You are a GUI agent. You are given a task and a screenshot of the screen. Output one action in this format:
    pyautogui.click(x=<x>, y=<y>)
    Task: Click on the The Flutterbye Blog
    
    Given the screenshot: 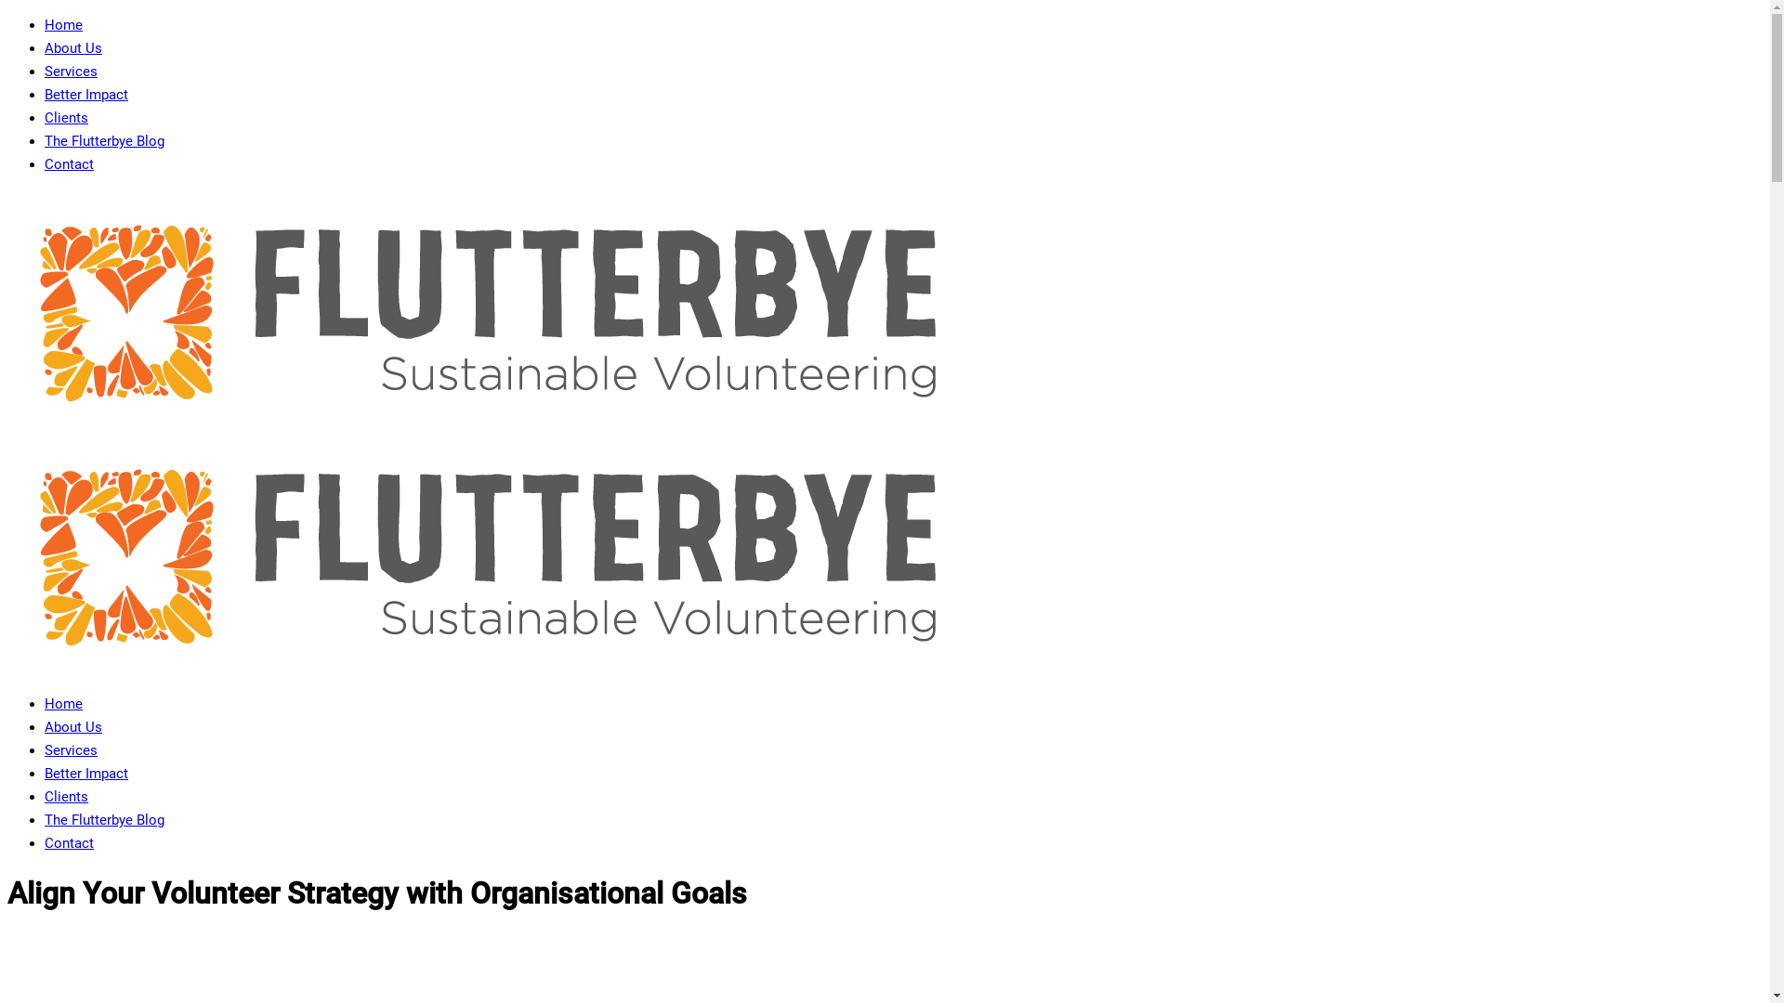 What is the action you would take?
    pyautogui.click(x=104, y=820)
    